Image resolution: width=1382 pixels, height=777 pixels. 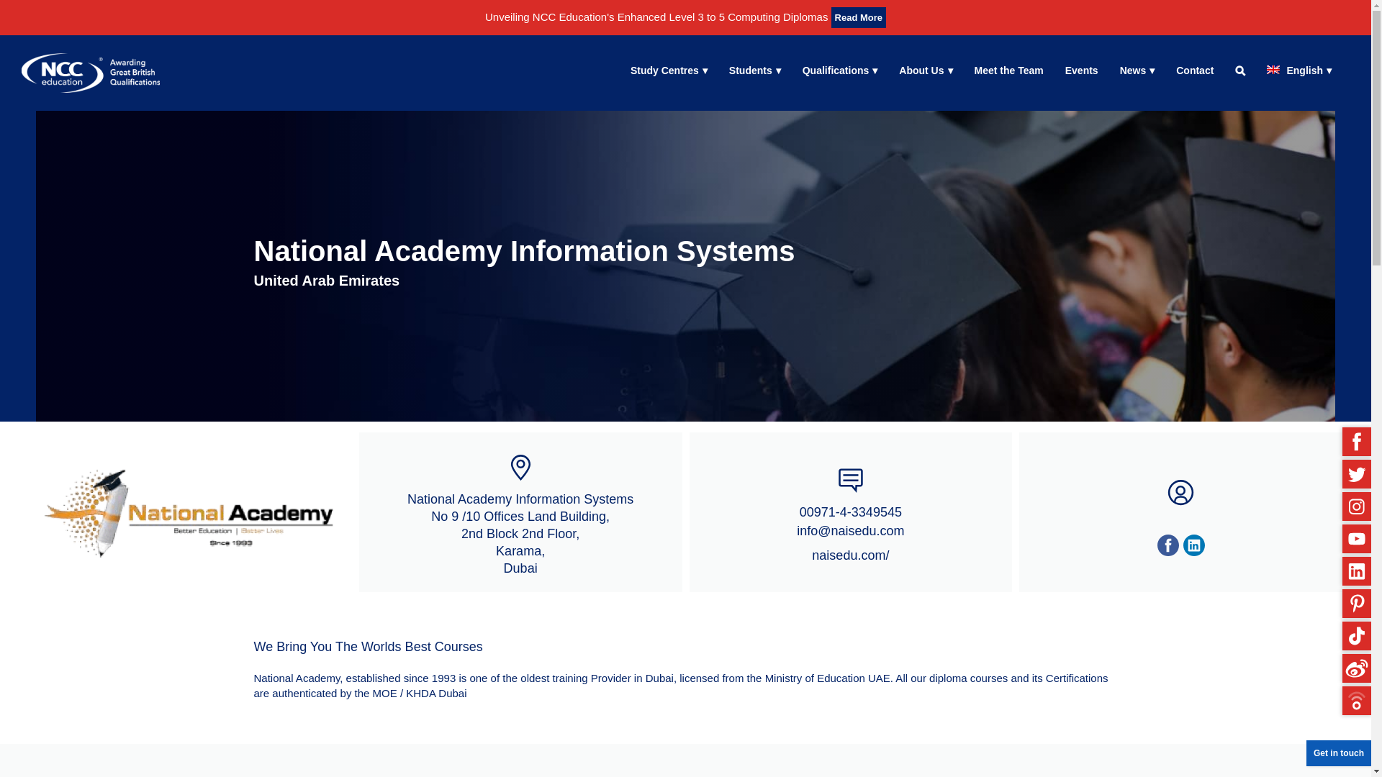 What do you see at coordinates (858, 17) in the screenshot?
I see `Read More` at bounding box center [858, 17].